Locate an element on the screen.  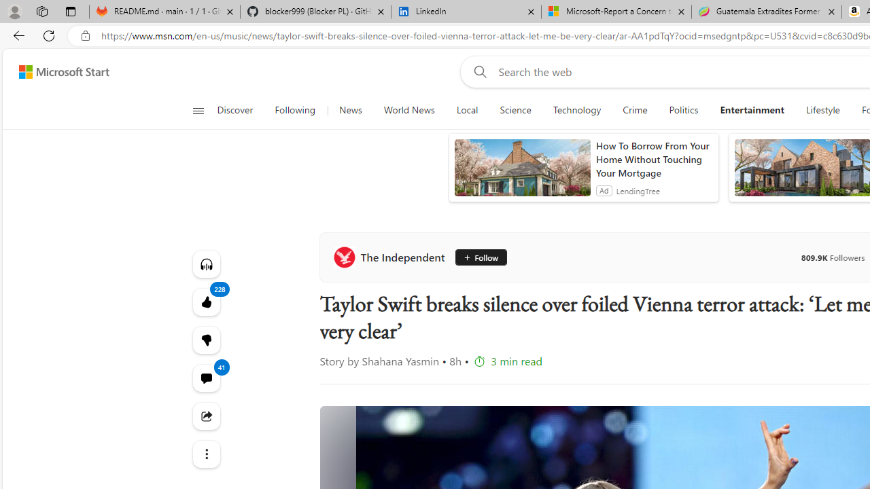
Share this story is located at coordinates (205, 416).